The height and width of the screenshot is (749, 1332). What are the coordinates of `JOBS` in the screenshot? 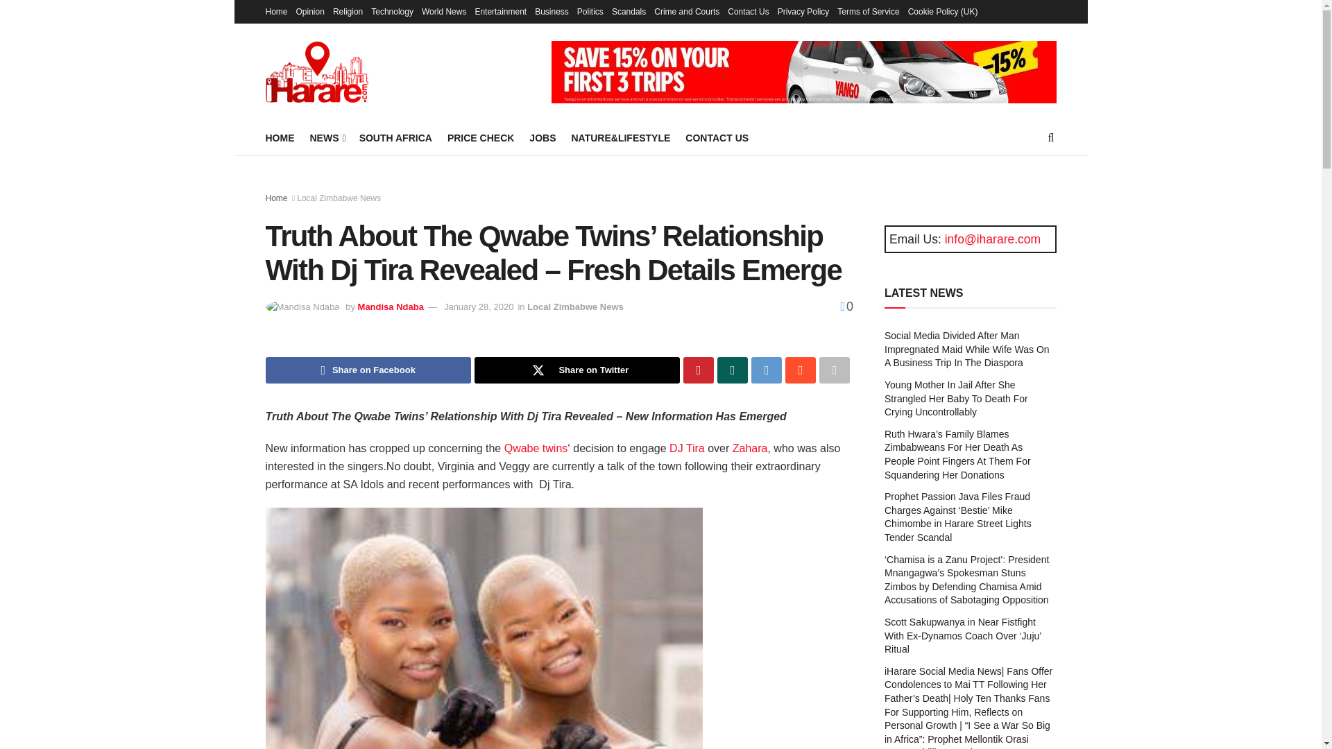 It's located at (542, 137).